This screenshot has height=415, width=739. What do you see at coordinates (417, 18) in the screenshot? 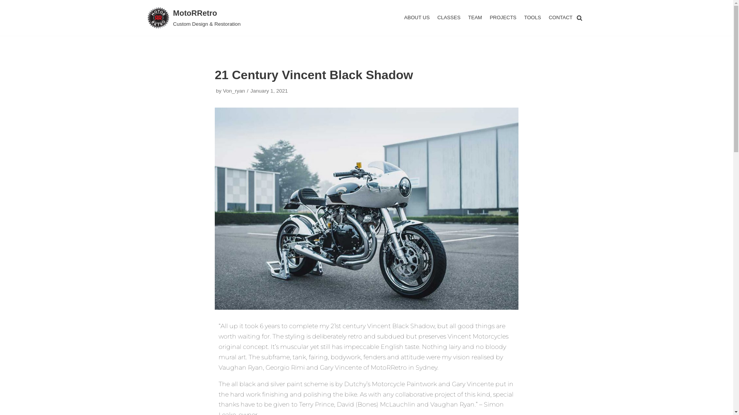
I see `ABOUT US` at bounding box center [417, 18].